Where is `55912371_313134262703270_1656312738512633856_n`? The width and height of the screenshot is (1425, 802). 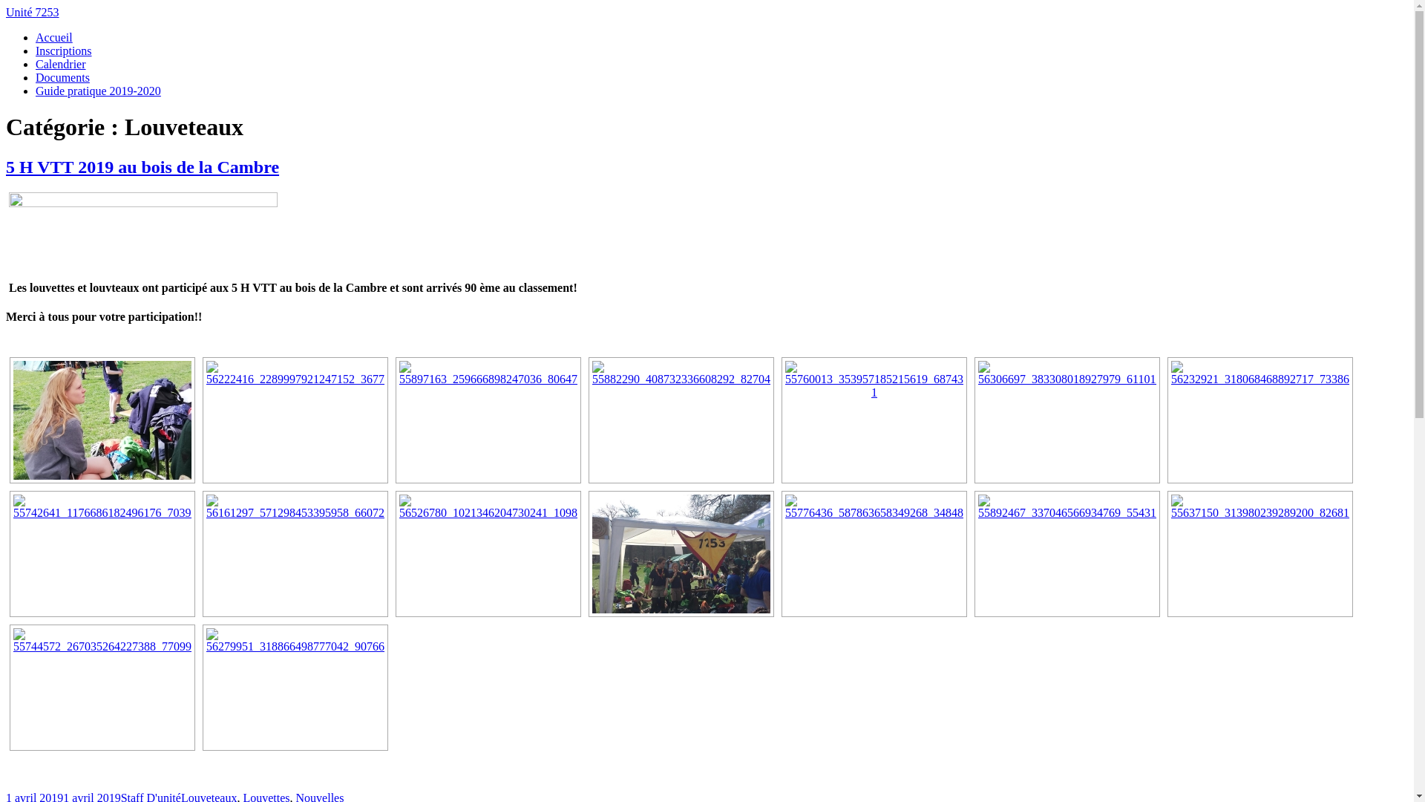 55912371_313134262703270_1656312738512633856_n is located at coordinates (681, 554).